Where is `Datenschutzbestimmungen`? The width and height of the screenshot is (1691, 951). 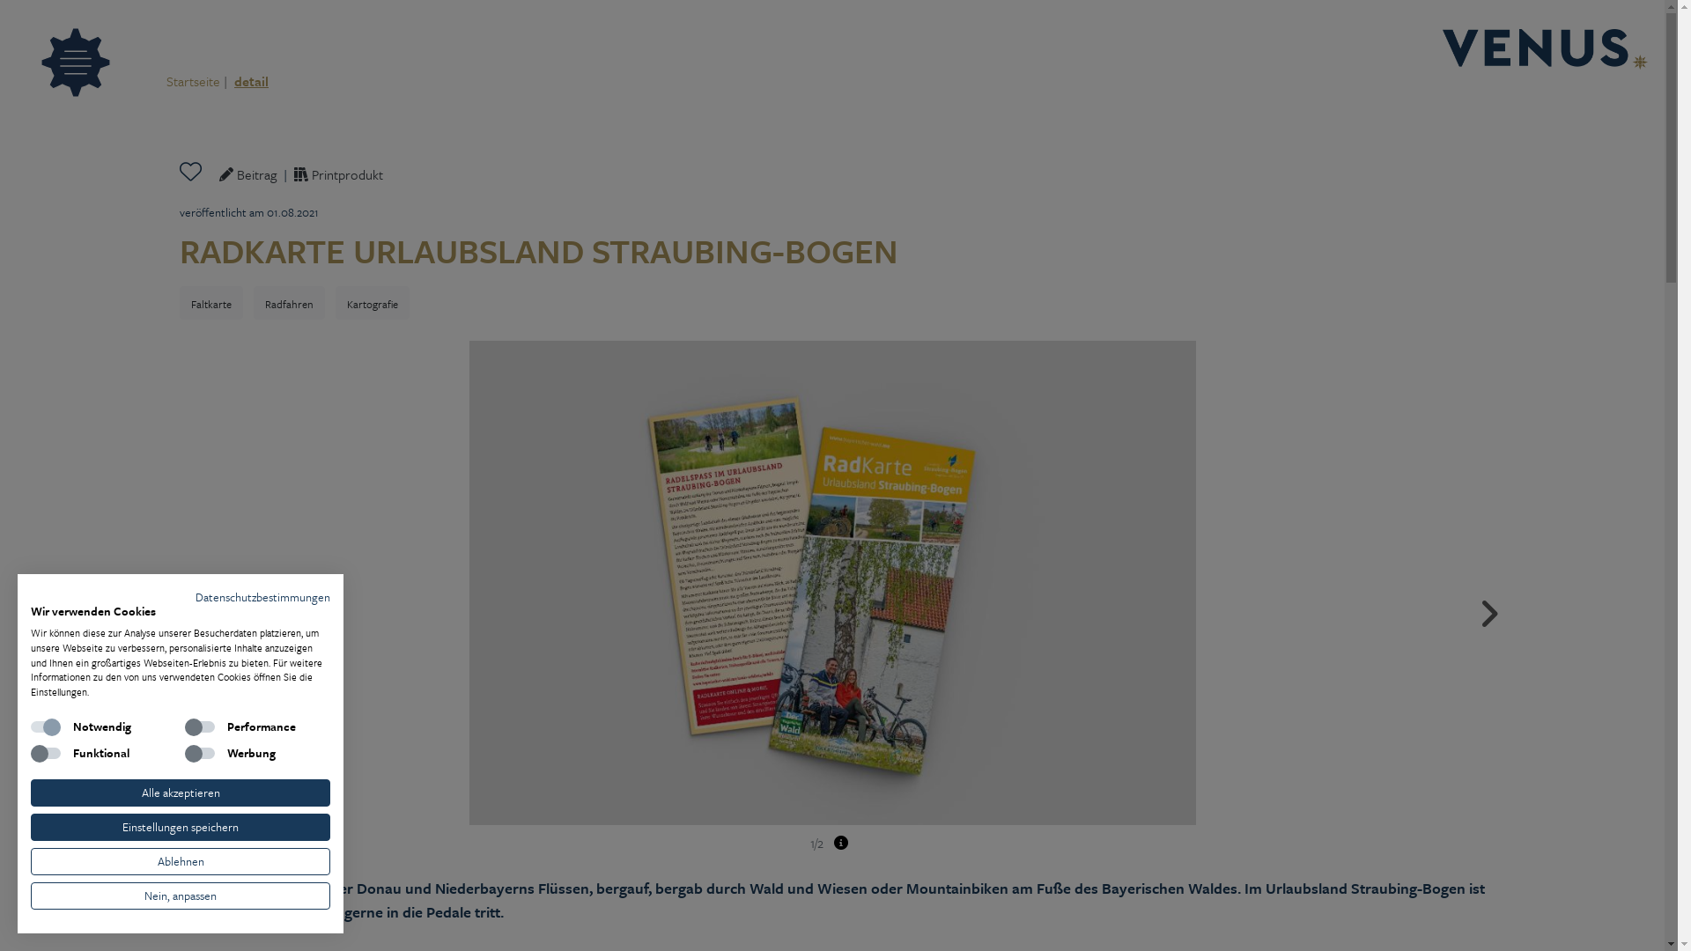 Datenschutzbestimmungen is located at coordinates (262, 597).